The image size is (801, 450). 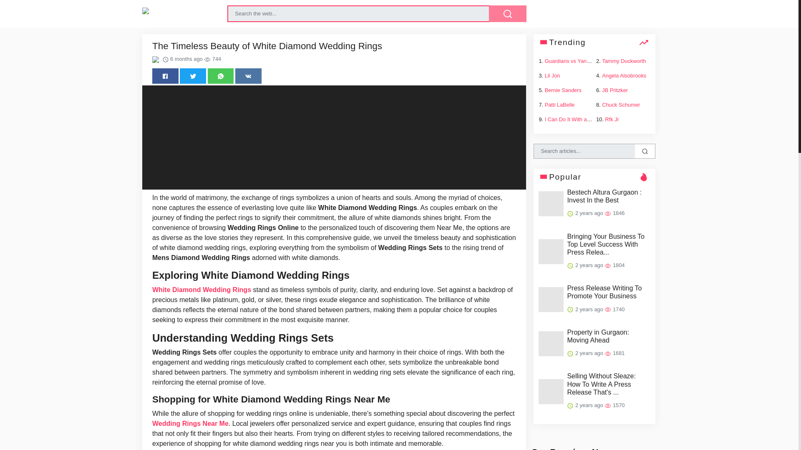 What do you see at coordinates (608, 196) in the screenshot?
I see `Bestech Altura Gurgaon : Invest In the Best` at bounding box center [608, 196].